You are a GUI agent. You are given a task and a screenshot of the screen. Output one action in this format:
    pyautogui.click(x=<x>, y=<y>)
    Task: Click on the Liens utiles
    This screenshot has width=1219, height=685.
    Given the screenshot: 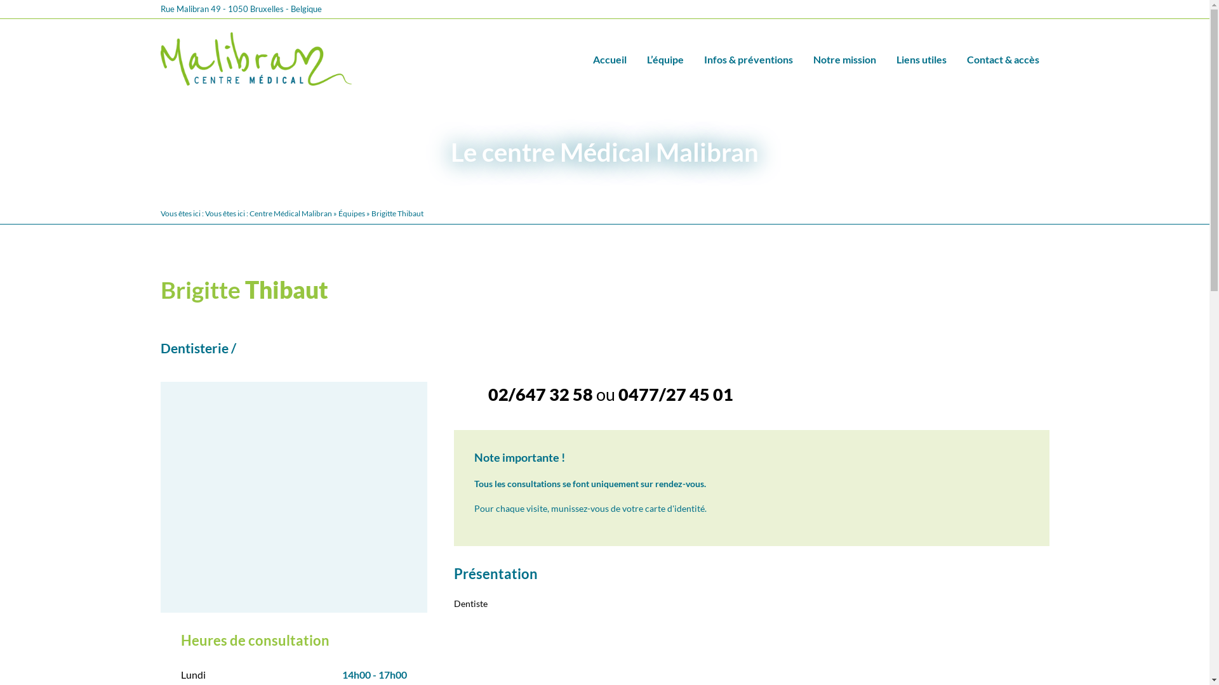 What is the action you would take?
    pyautogui.click(x=922, y=58)
    